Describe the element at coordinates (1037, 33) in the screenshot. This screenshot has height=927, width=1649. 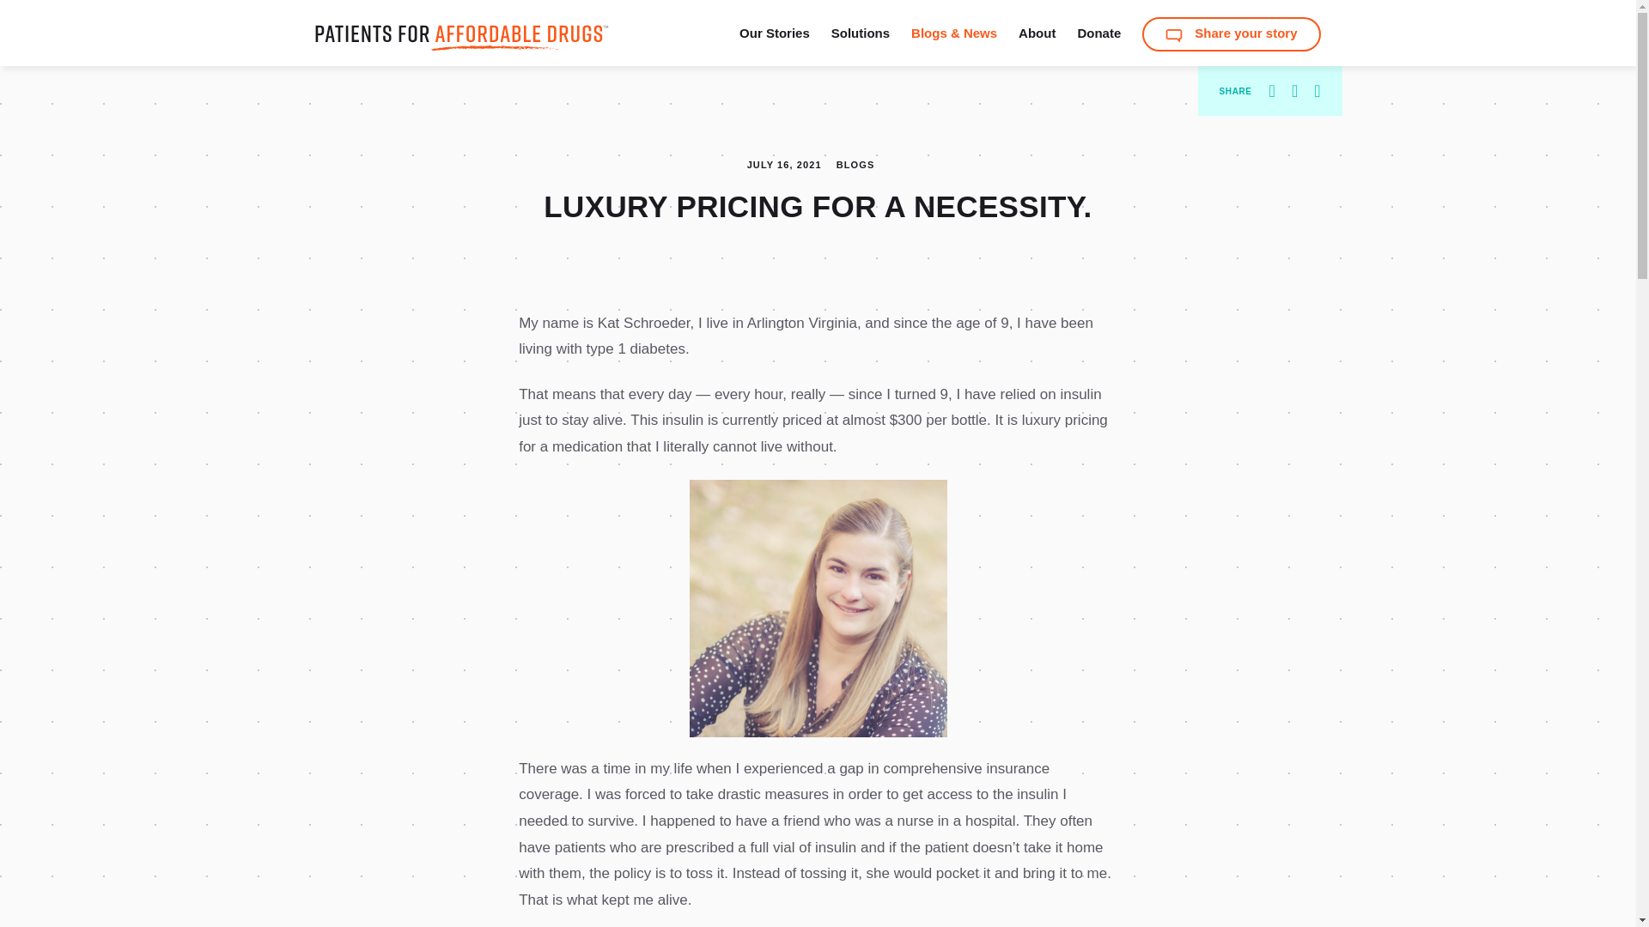
I see `About` at that location.